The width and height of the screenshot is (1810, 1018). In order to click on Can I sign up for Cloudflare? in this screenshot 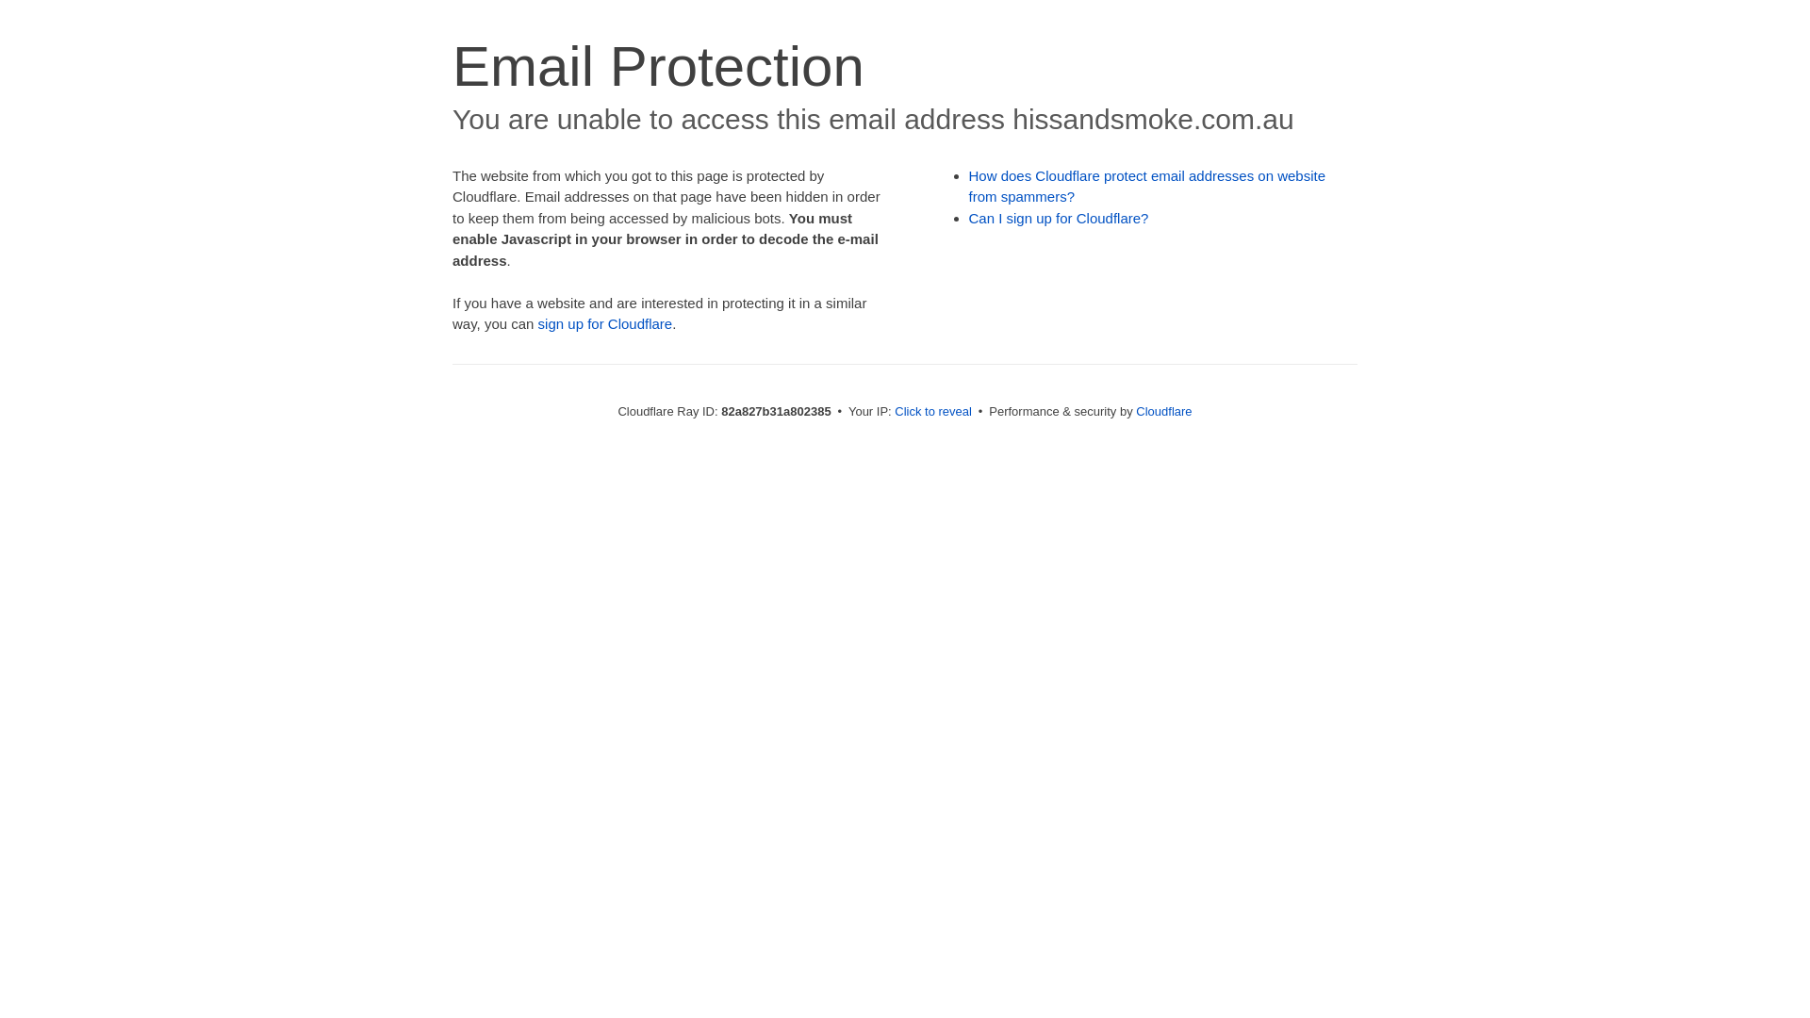, I will do `click(1060, 219)`.